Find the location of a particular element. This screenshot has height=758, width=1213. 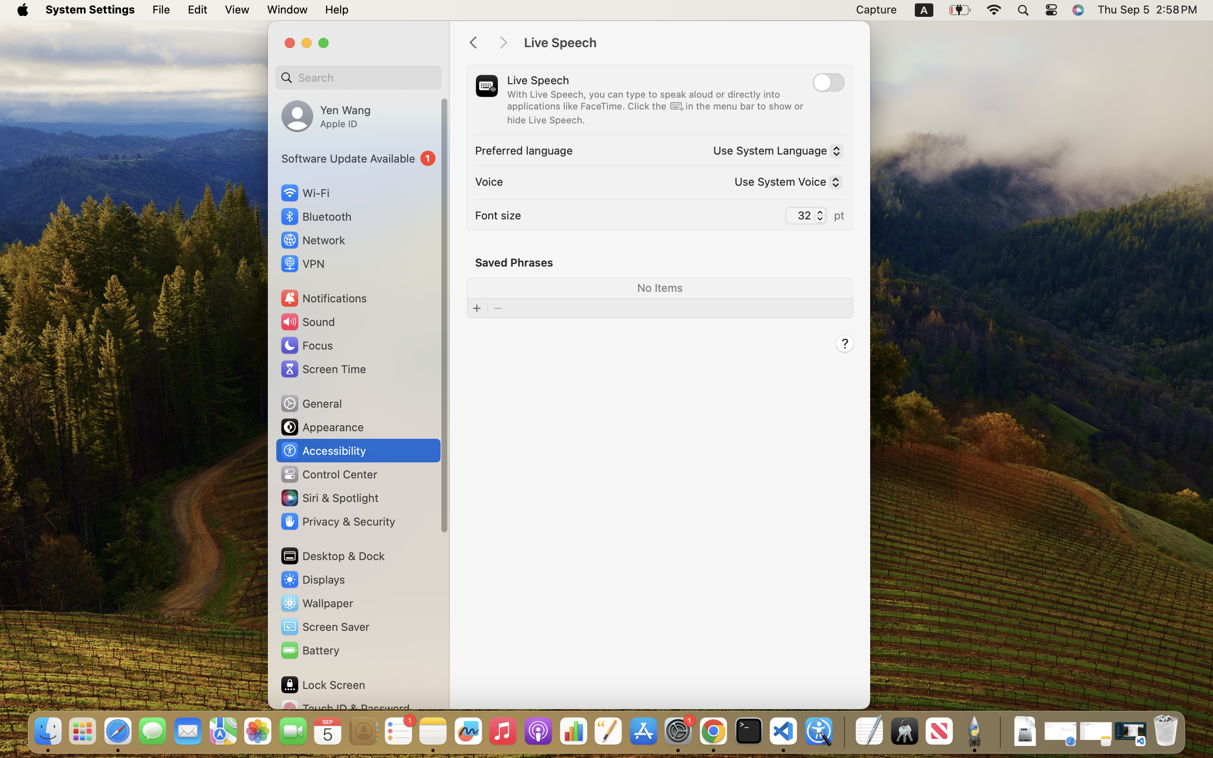

pt is located at coordinates (839, 215).